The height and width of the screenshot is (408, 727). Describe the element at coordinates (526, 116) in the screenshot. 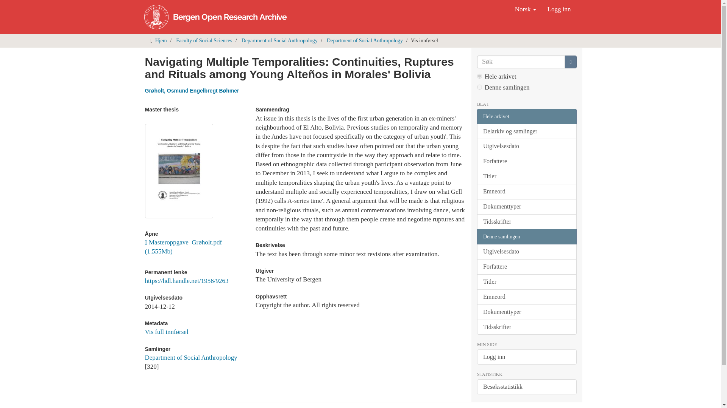

I see `Hele arkivet` at that location.